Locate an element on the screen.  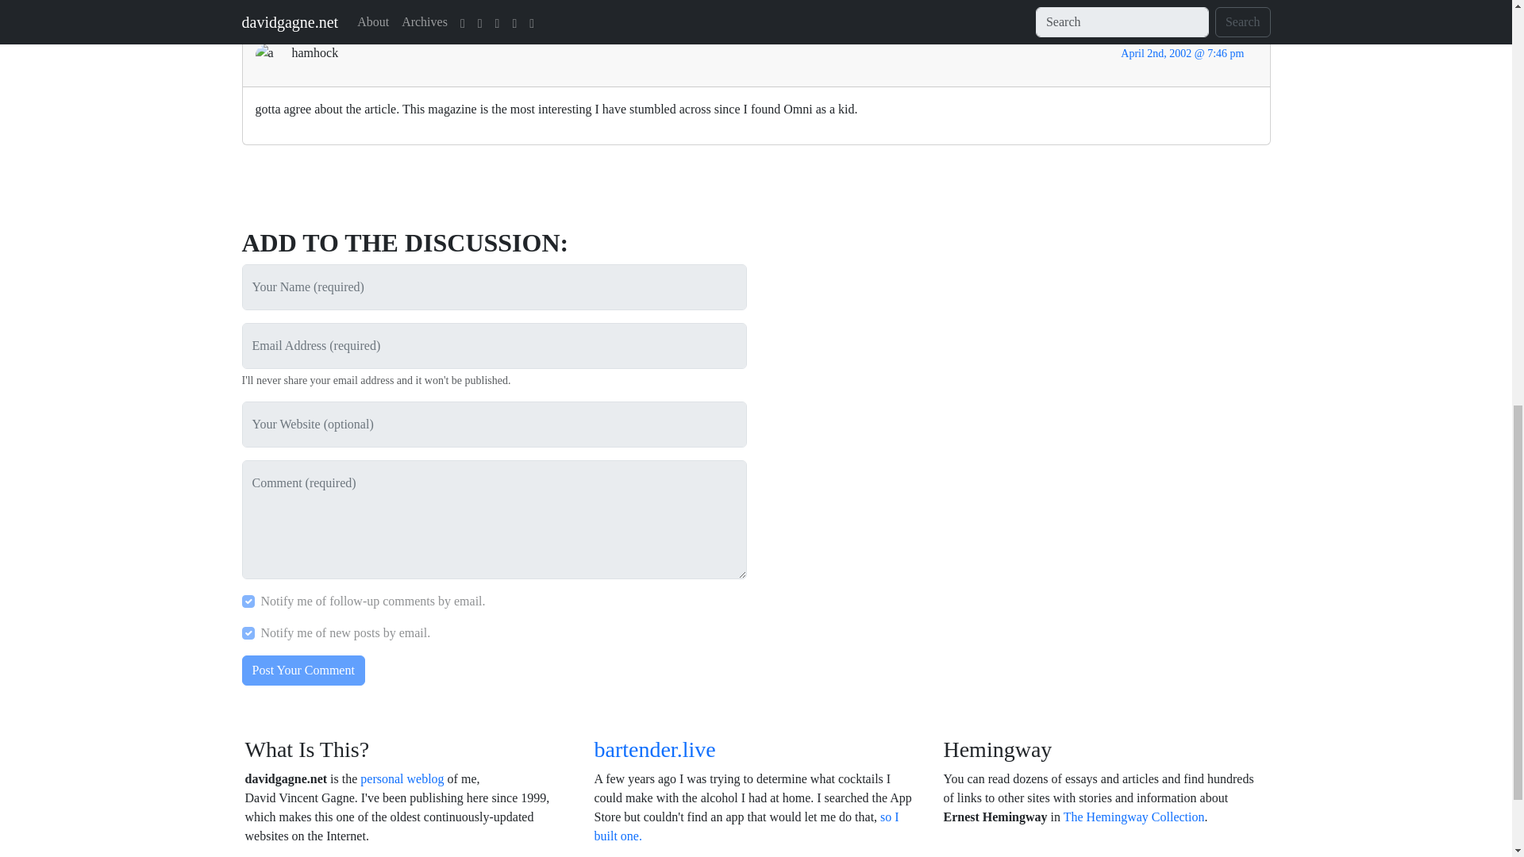
Post Your Comment is located at coordinates (302, 671).